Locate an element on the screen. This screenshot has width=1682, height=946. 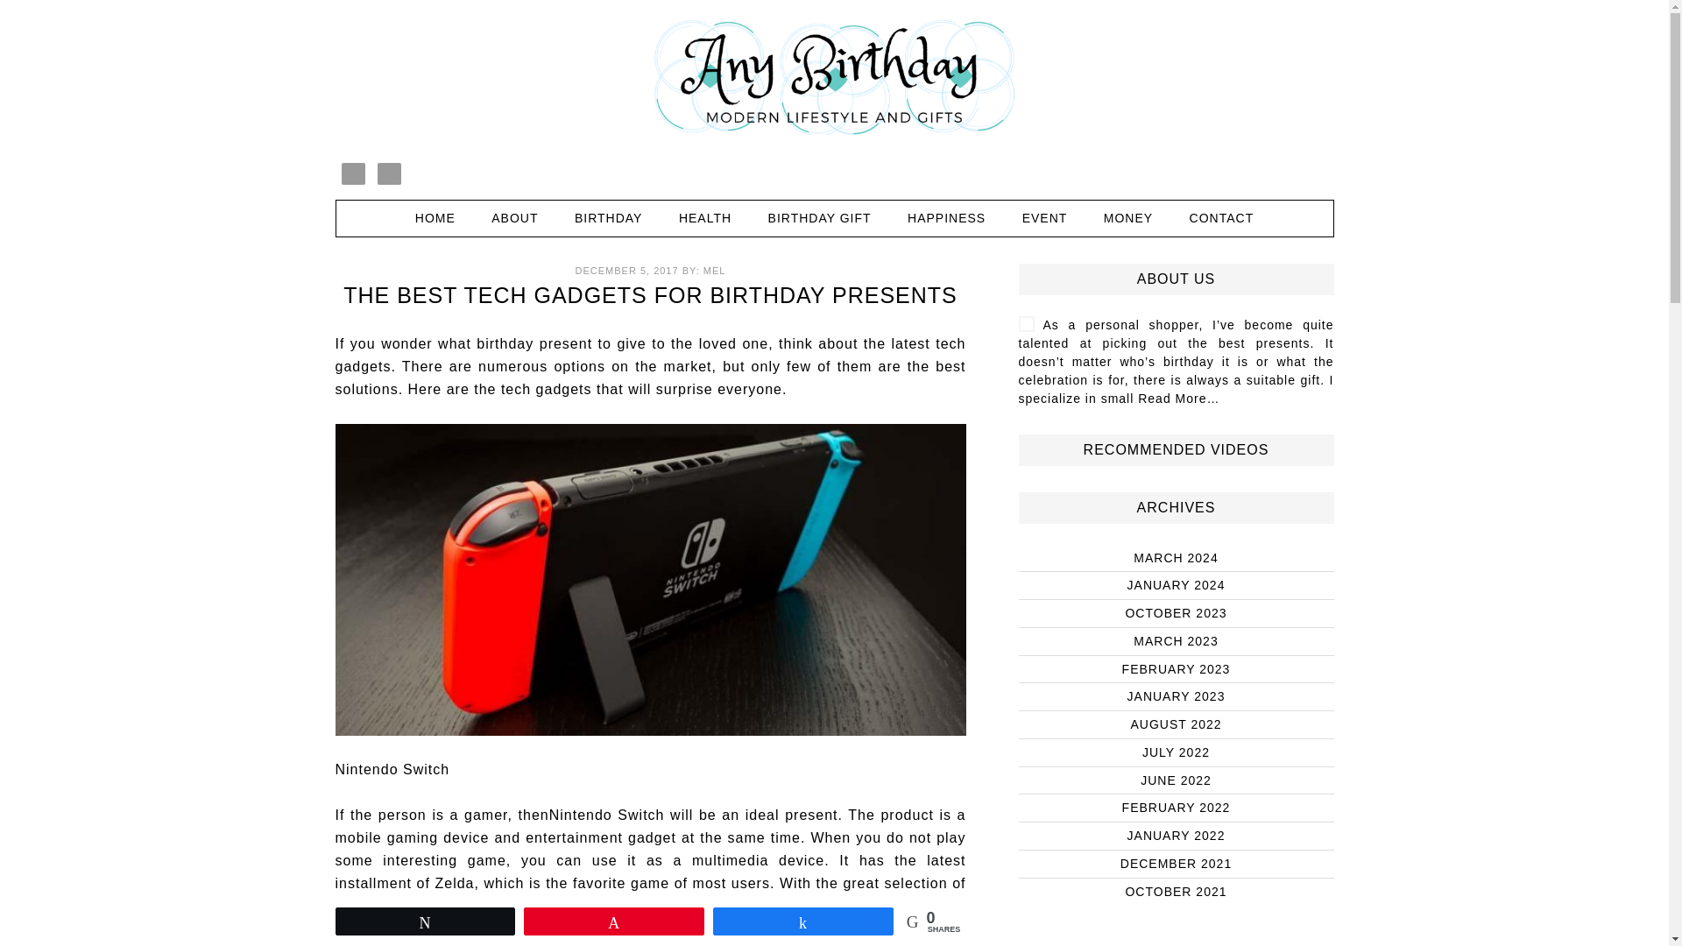
JANUARY 2023 is located at coordinates (1176, 696).